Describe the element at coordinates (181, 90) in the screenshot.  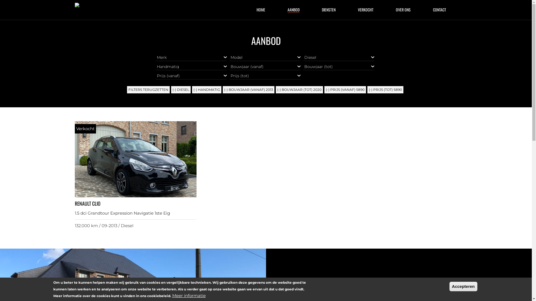
I see `(-) DIESEL` at that location.